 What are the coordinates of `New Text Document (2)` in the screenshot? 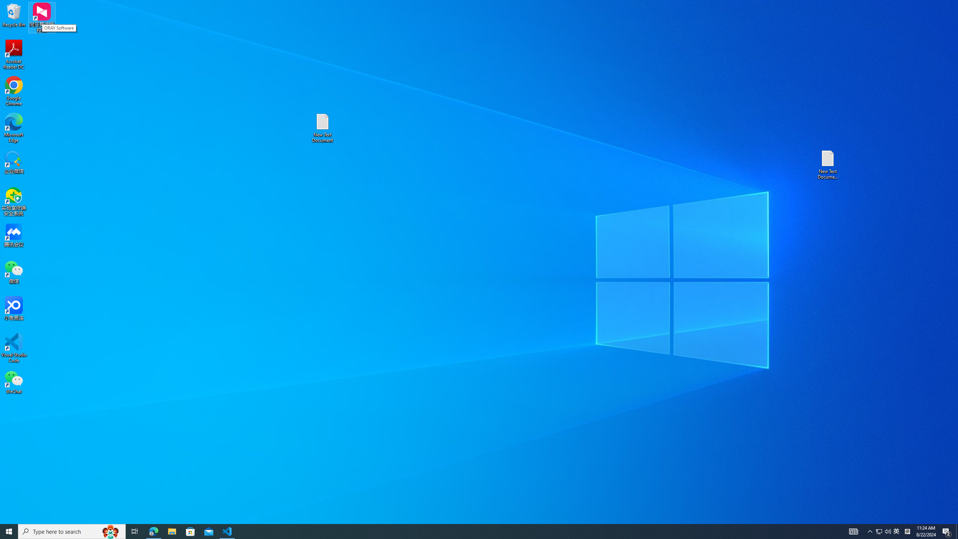 It's located at (14, 348).